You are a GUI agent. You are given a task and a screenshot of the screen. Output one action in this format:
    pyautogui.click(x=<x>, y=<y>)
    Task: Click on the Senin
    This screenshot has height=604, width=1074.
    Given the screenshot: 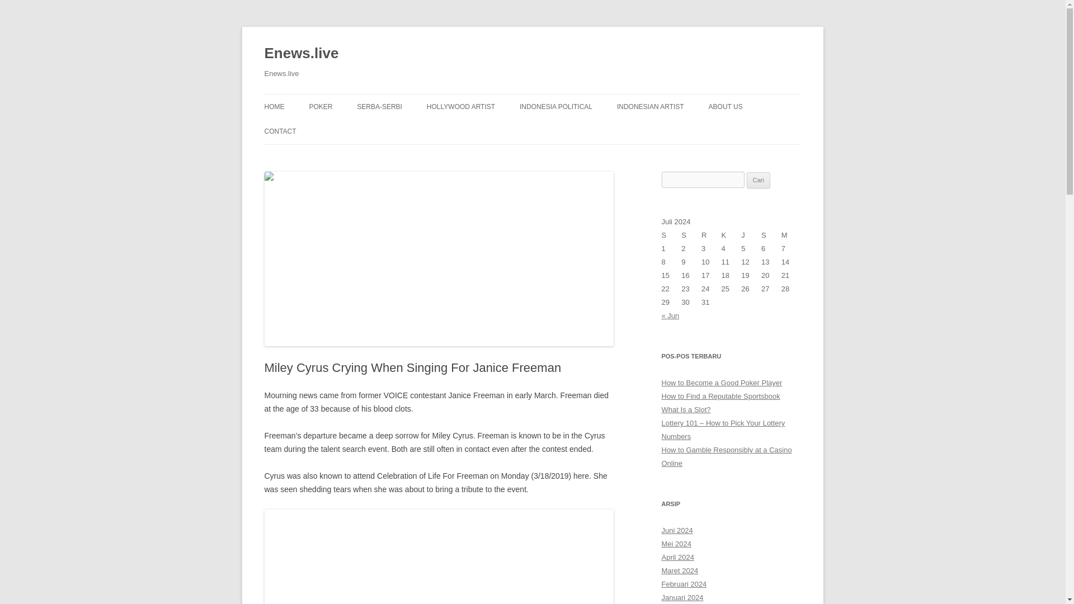 What is the action you would take?
    pyautogui.click(x=671, y=235)
    